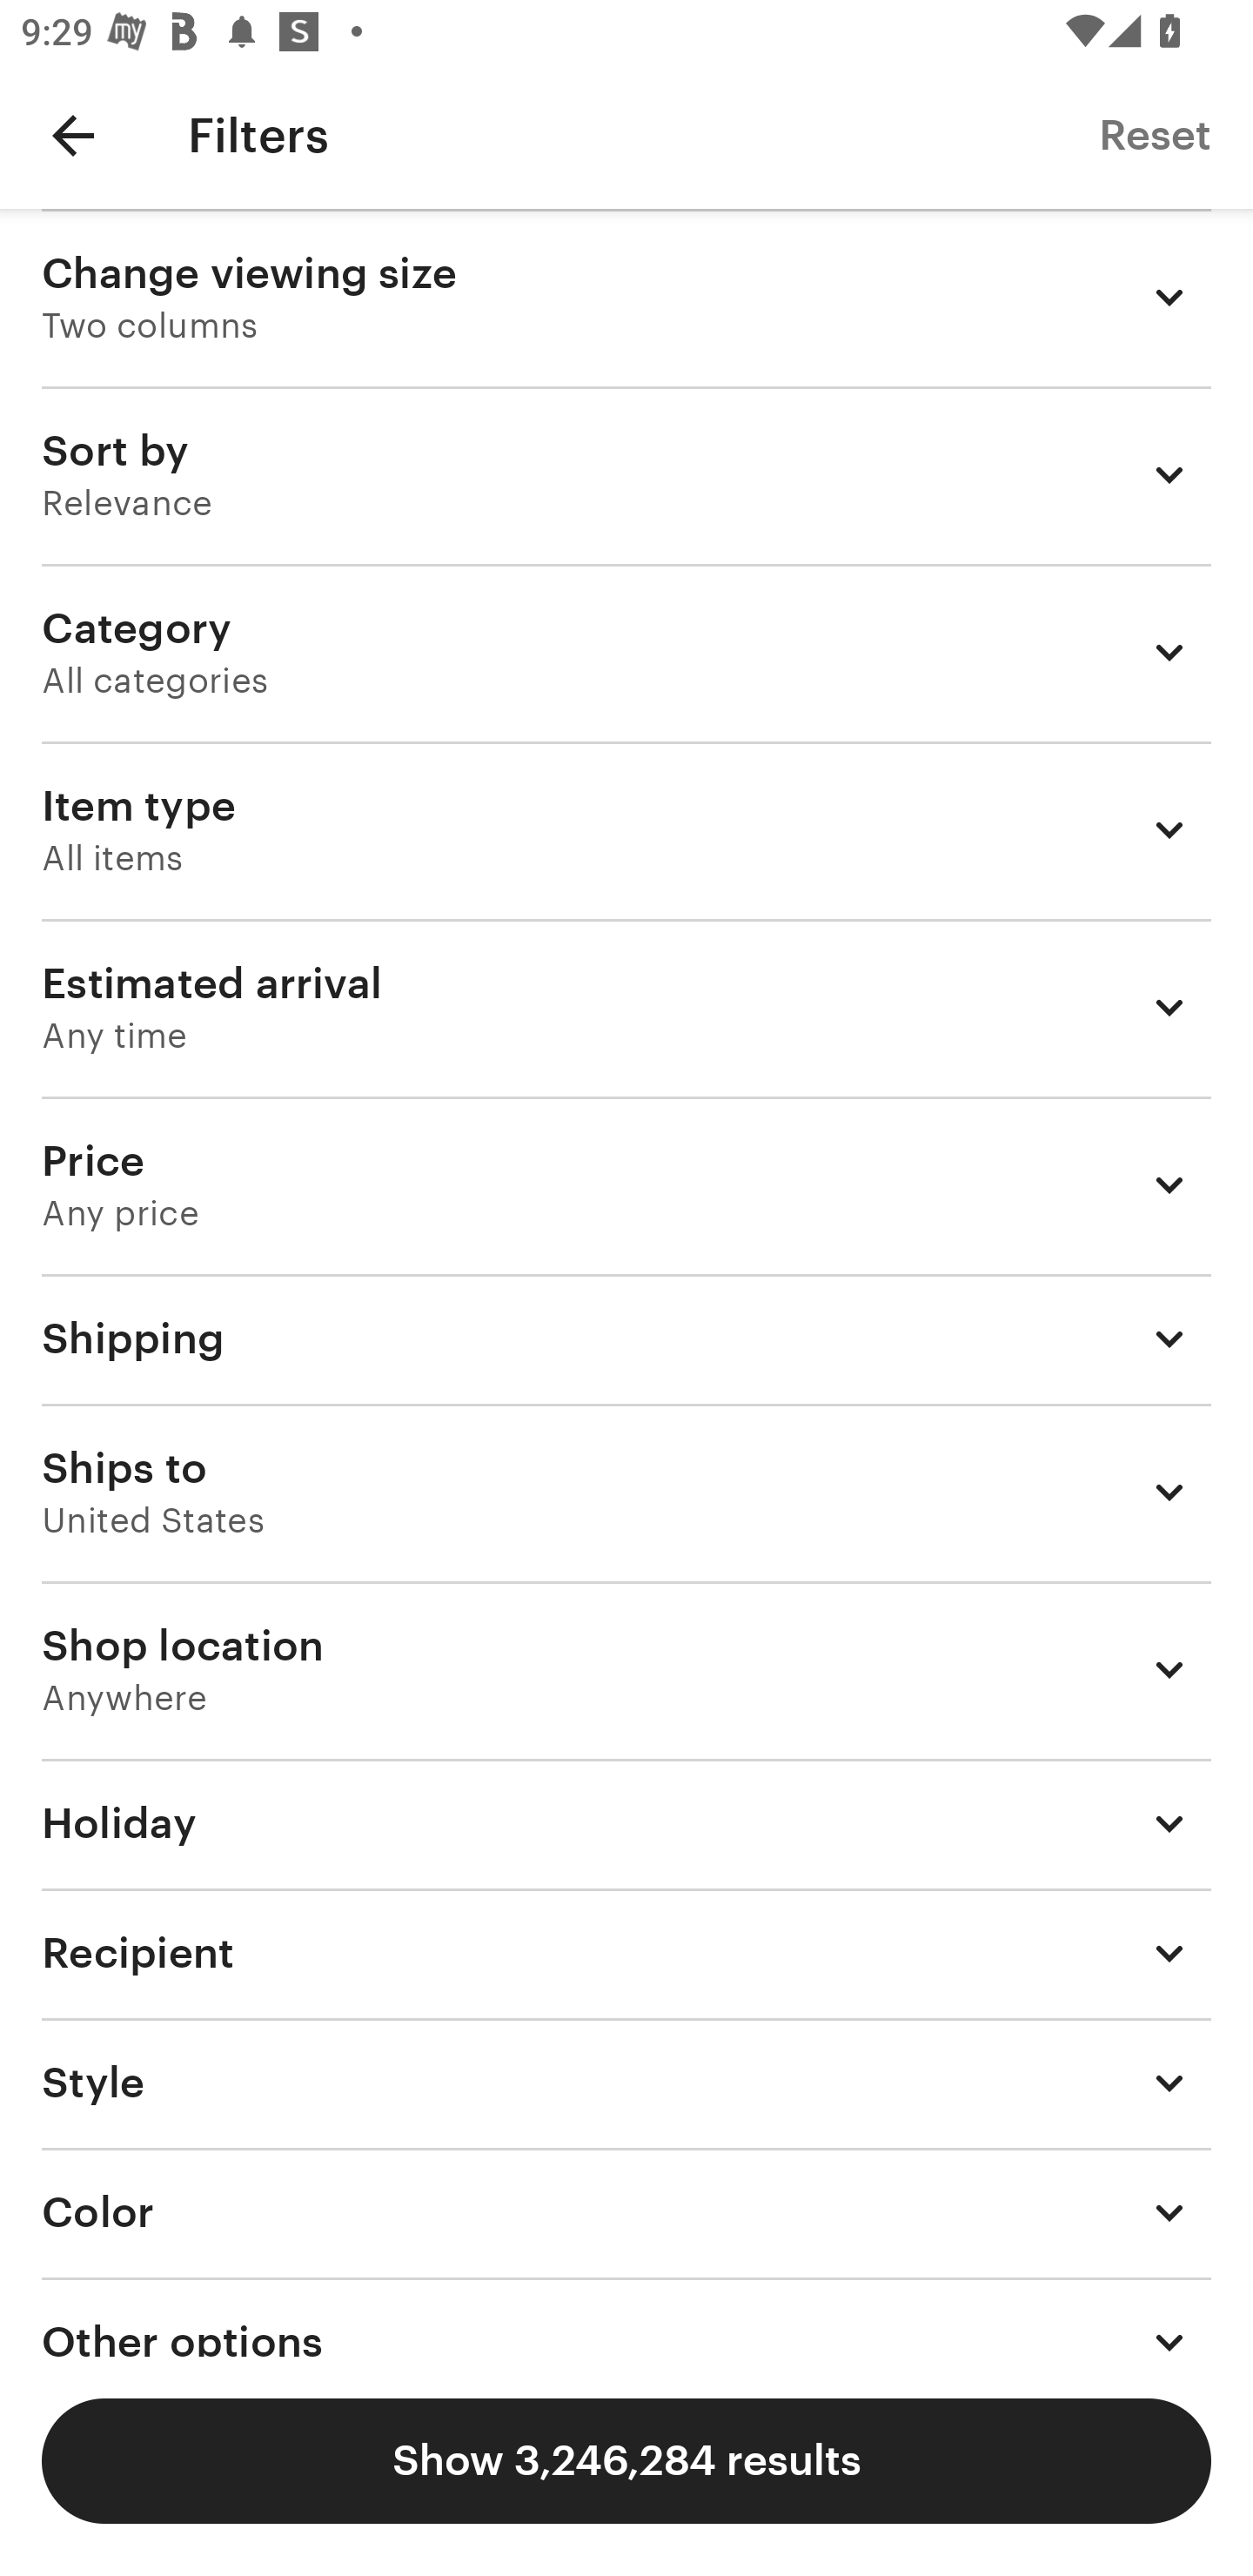 The image size is (1253, 2576). What do you see at coordinates (626, 1339) in the screenshot?
I see `Shipping` at bounding box center [626, 1339].